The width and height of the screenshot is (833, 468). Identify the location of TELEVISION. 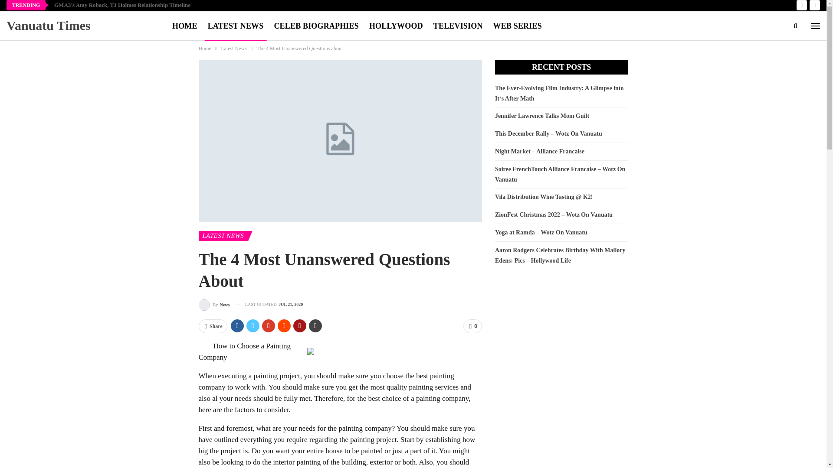
(458, 26).